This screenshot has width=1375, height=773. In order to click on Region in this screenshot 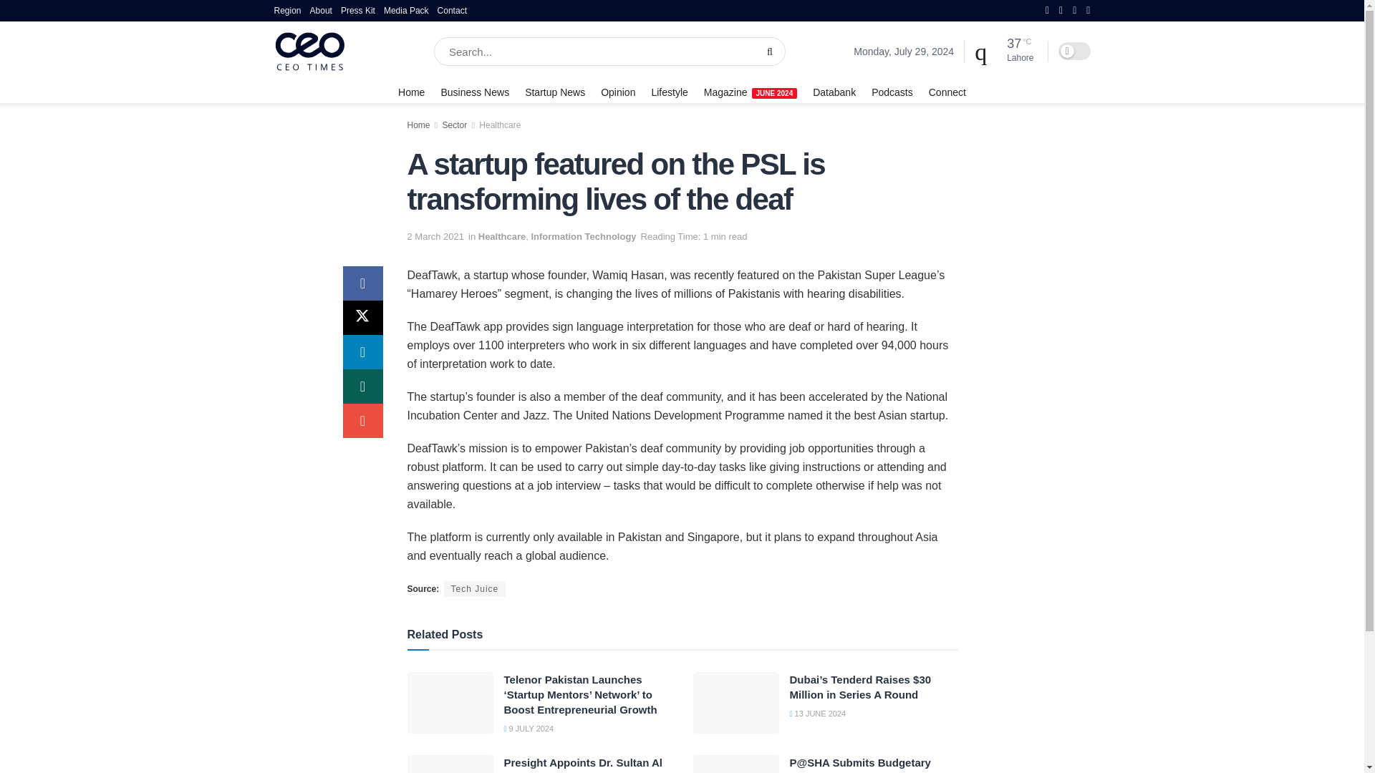, I will do `click(287, 11)`.